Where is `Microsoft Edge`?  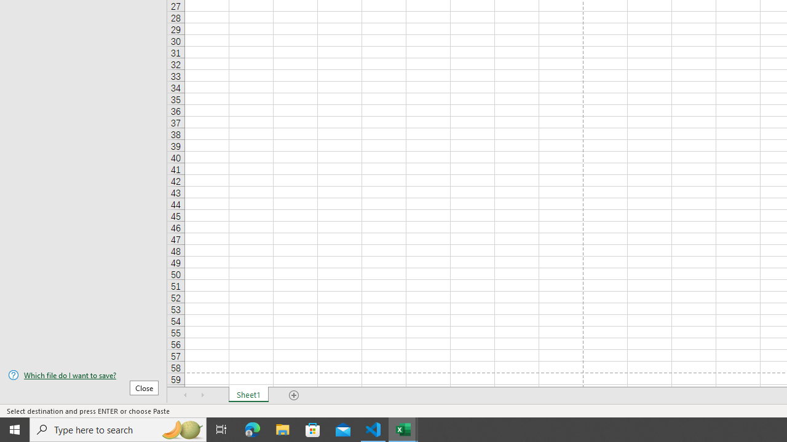
Microsoft Edge is located at coordinates (253, 430).